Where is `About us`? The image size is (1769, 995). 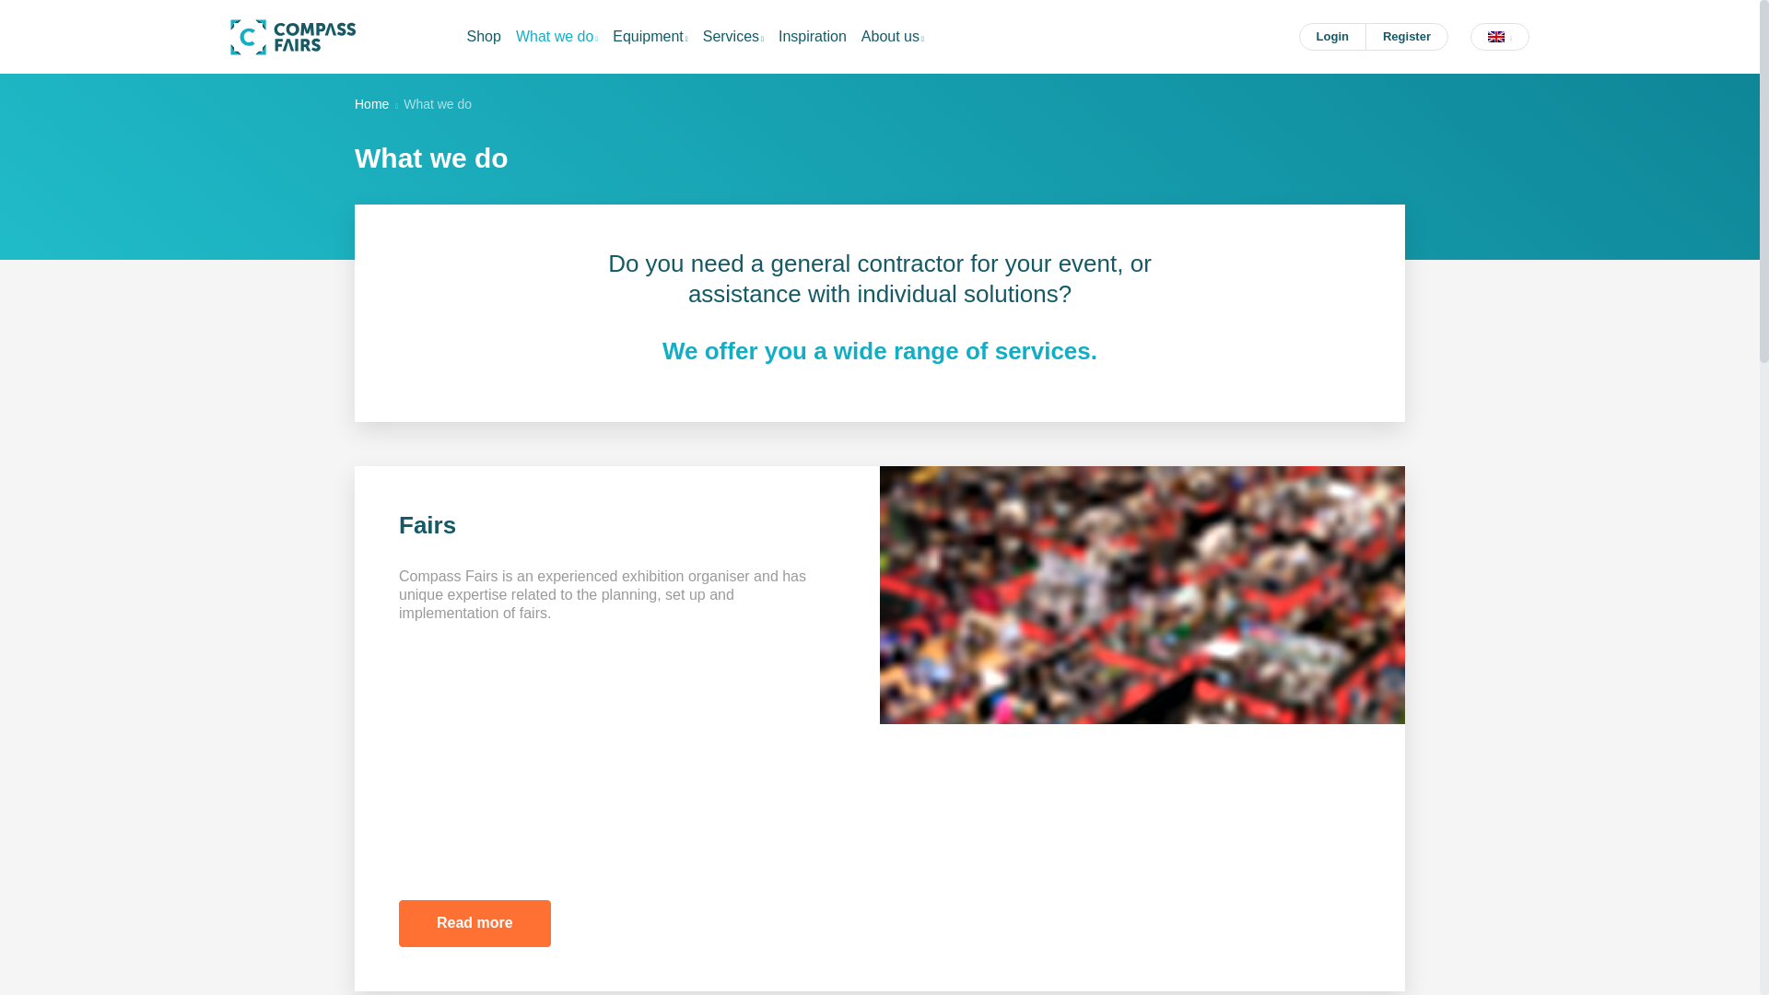
About us is located at coordinates (893, 37).